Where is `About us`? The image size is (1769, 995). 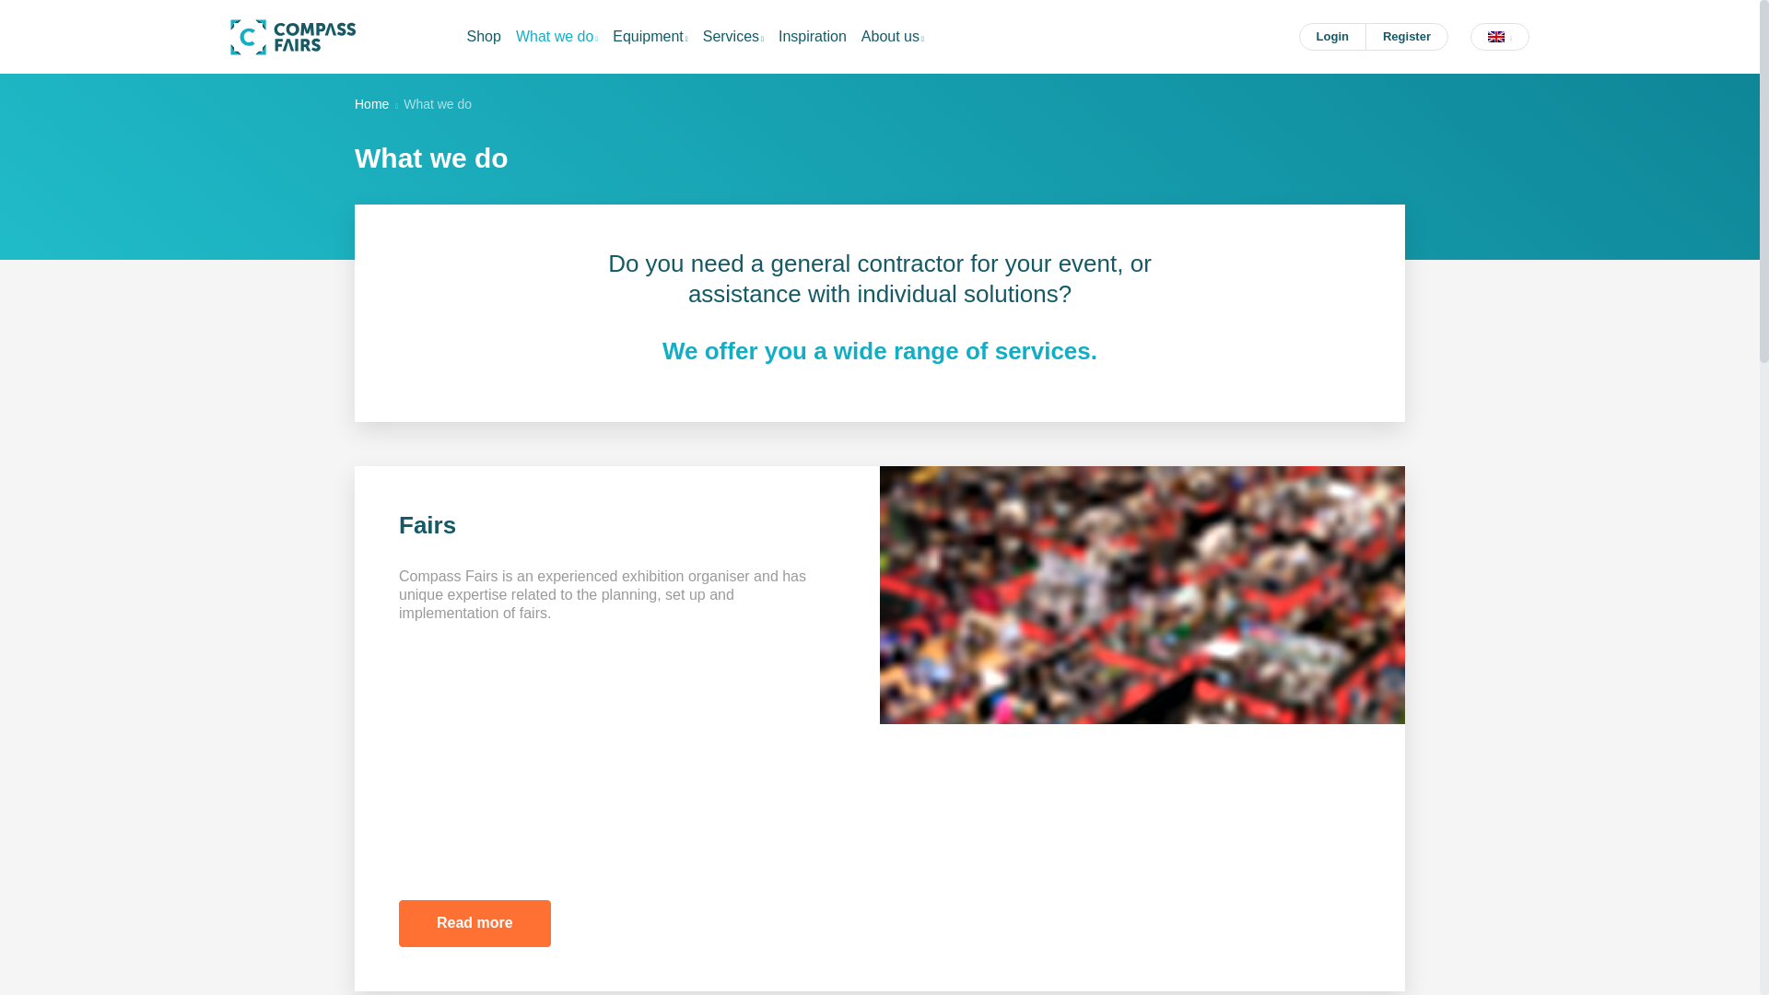
About us is located at coordinates (893, 37).